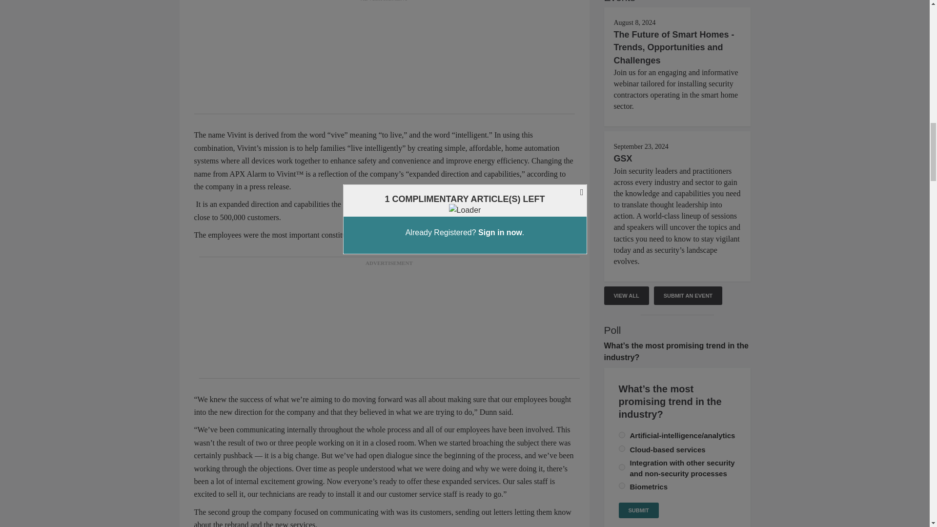  I want to click on 489, so click(622, 434).